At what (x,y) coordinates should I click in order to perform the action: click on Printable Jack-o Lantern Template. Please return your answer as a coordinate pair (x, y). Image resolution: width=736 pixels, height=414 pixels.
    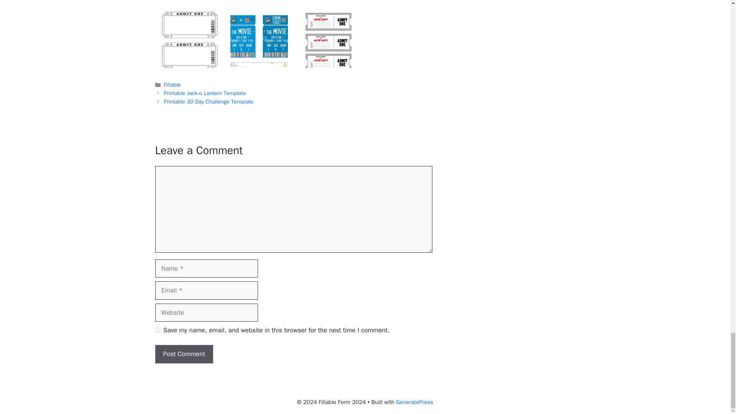
    Looking at the image, I should click on (205, 93).